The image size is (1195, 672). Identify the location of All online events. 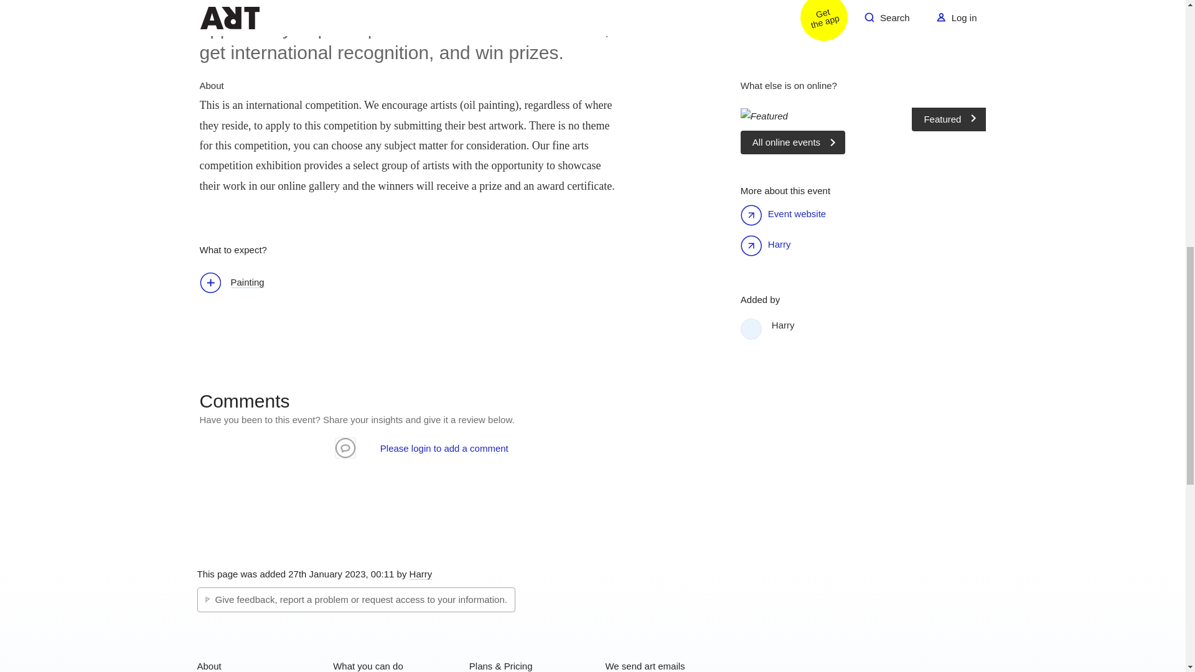
(793, 142).